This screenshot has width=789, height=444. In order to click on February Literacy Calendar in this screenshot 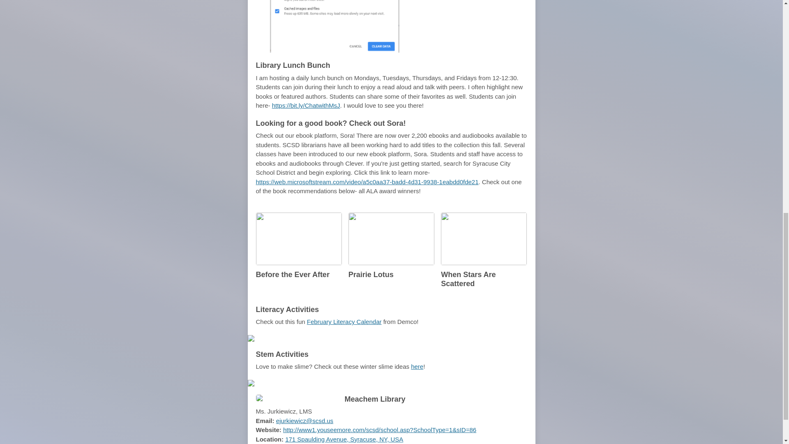, I will do `click(344, 321)`.